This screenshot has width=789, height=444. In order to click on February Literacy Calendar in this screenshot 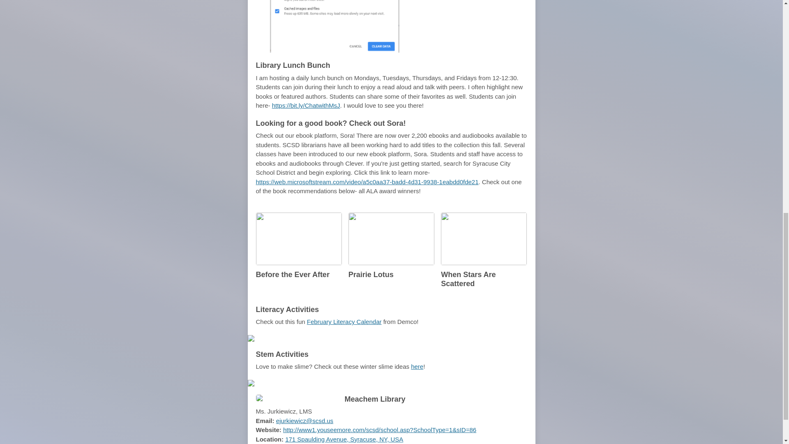, I will do `click(344, 321)`.